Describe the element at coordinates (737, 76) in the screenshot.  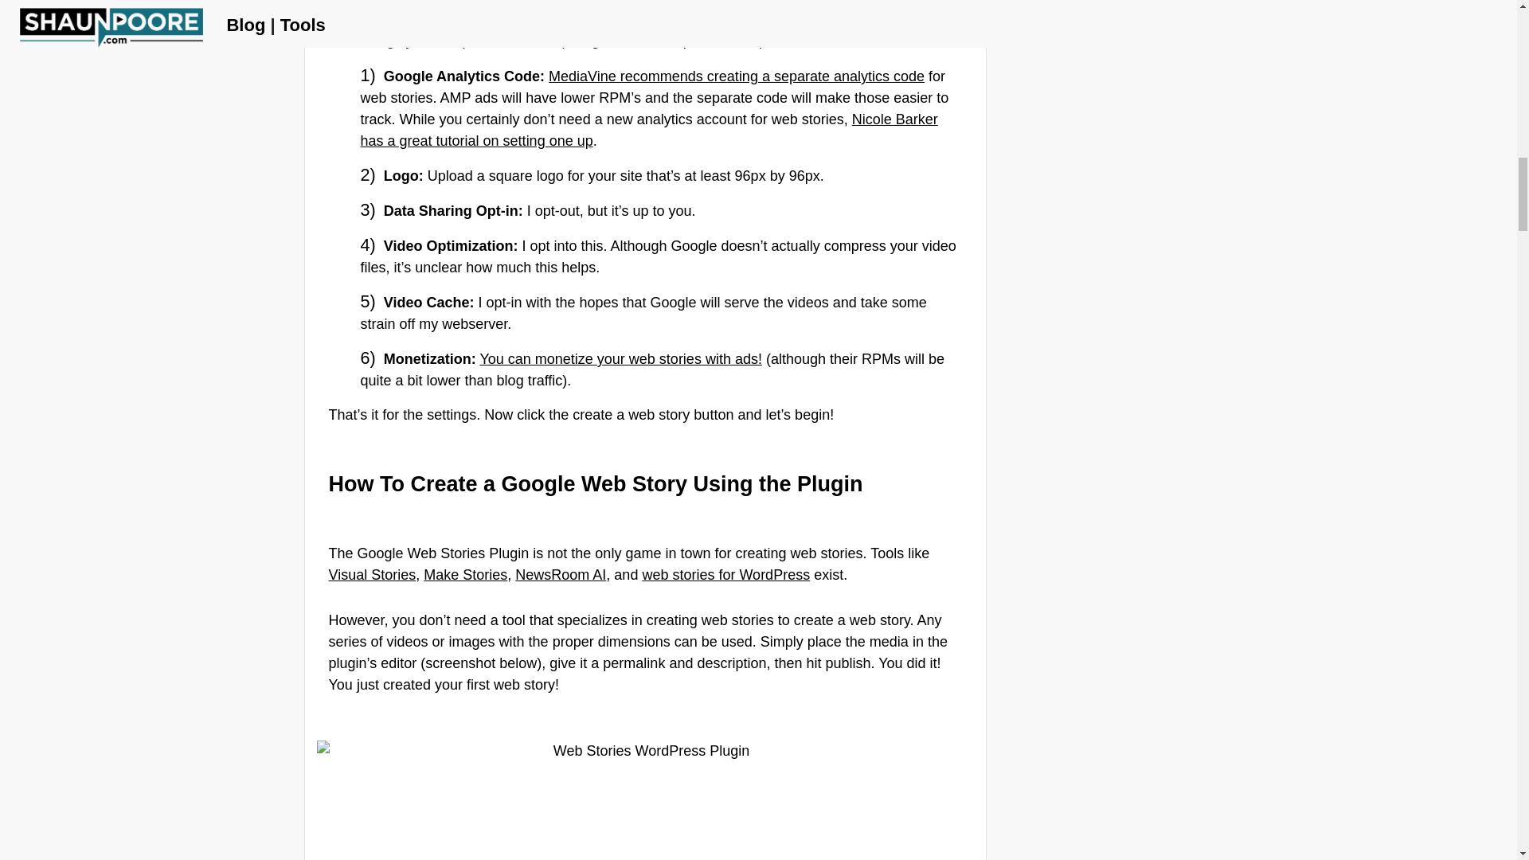
I see `MediaVine recommends creating a separate analytics code` at that location.